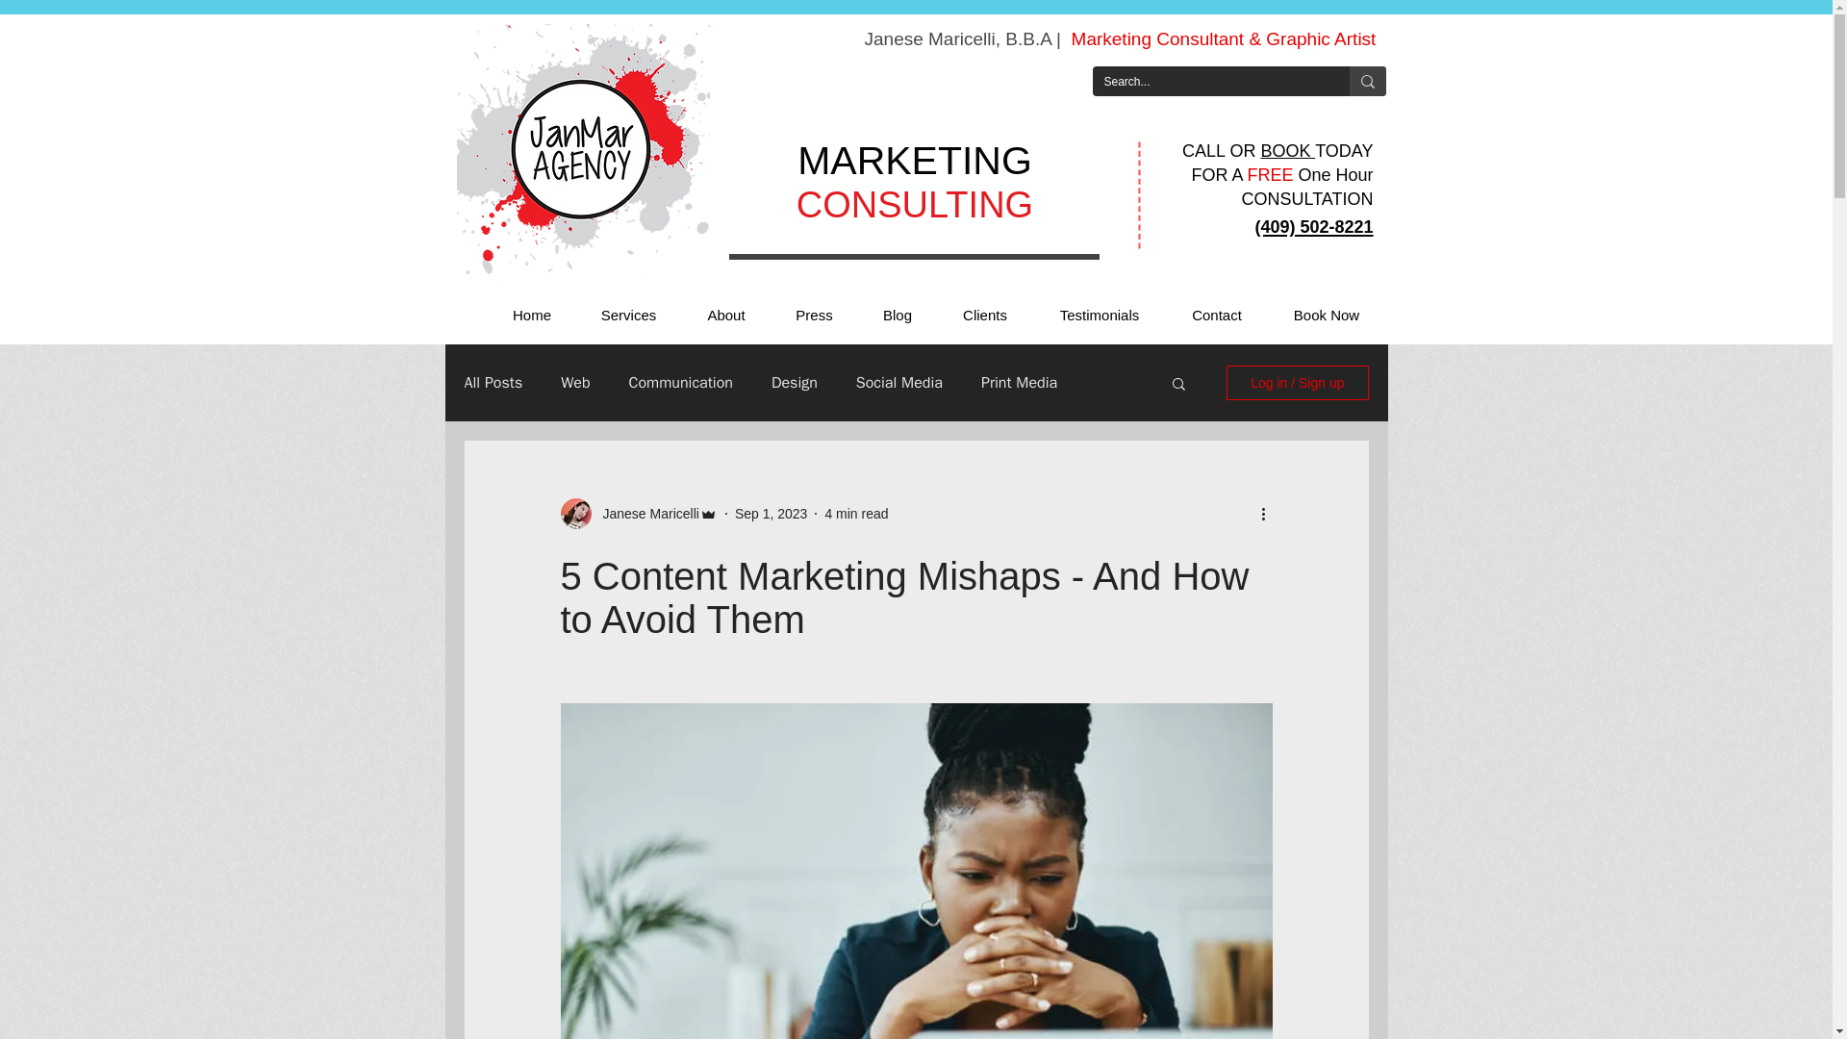  I want to click on Social Media, so click(898, 383).